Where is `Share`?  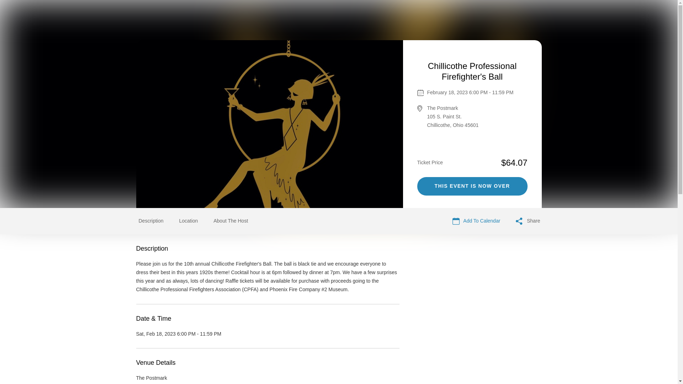
Share is located at coordinates (528, 221).